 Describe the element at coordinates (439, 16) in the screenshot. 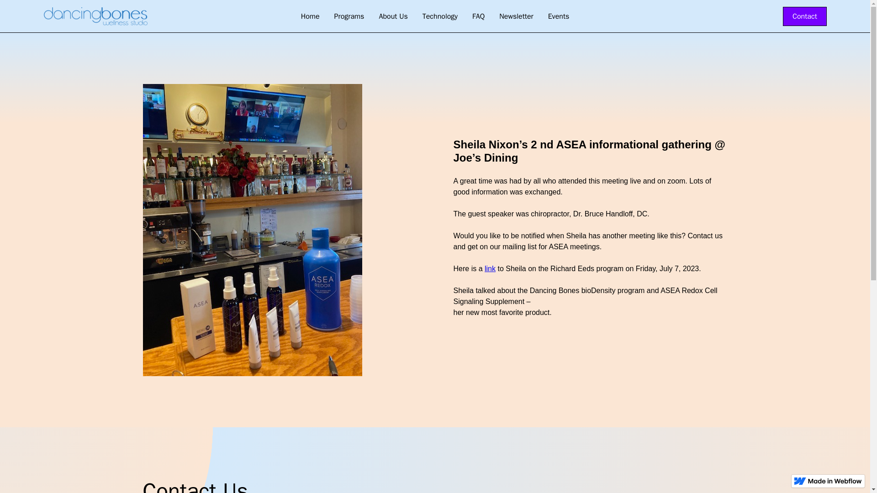

I see `Technology` at that location.